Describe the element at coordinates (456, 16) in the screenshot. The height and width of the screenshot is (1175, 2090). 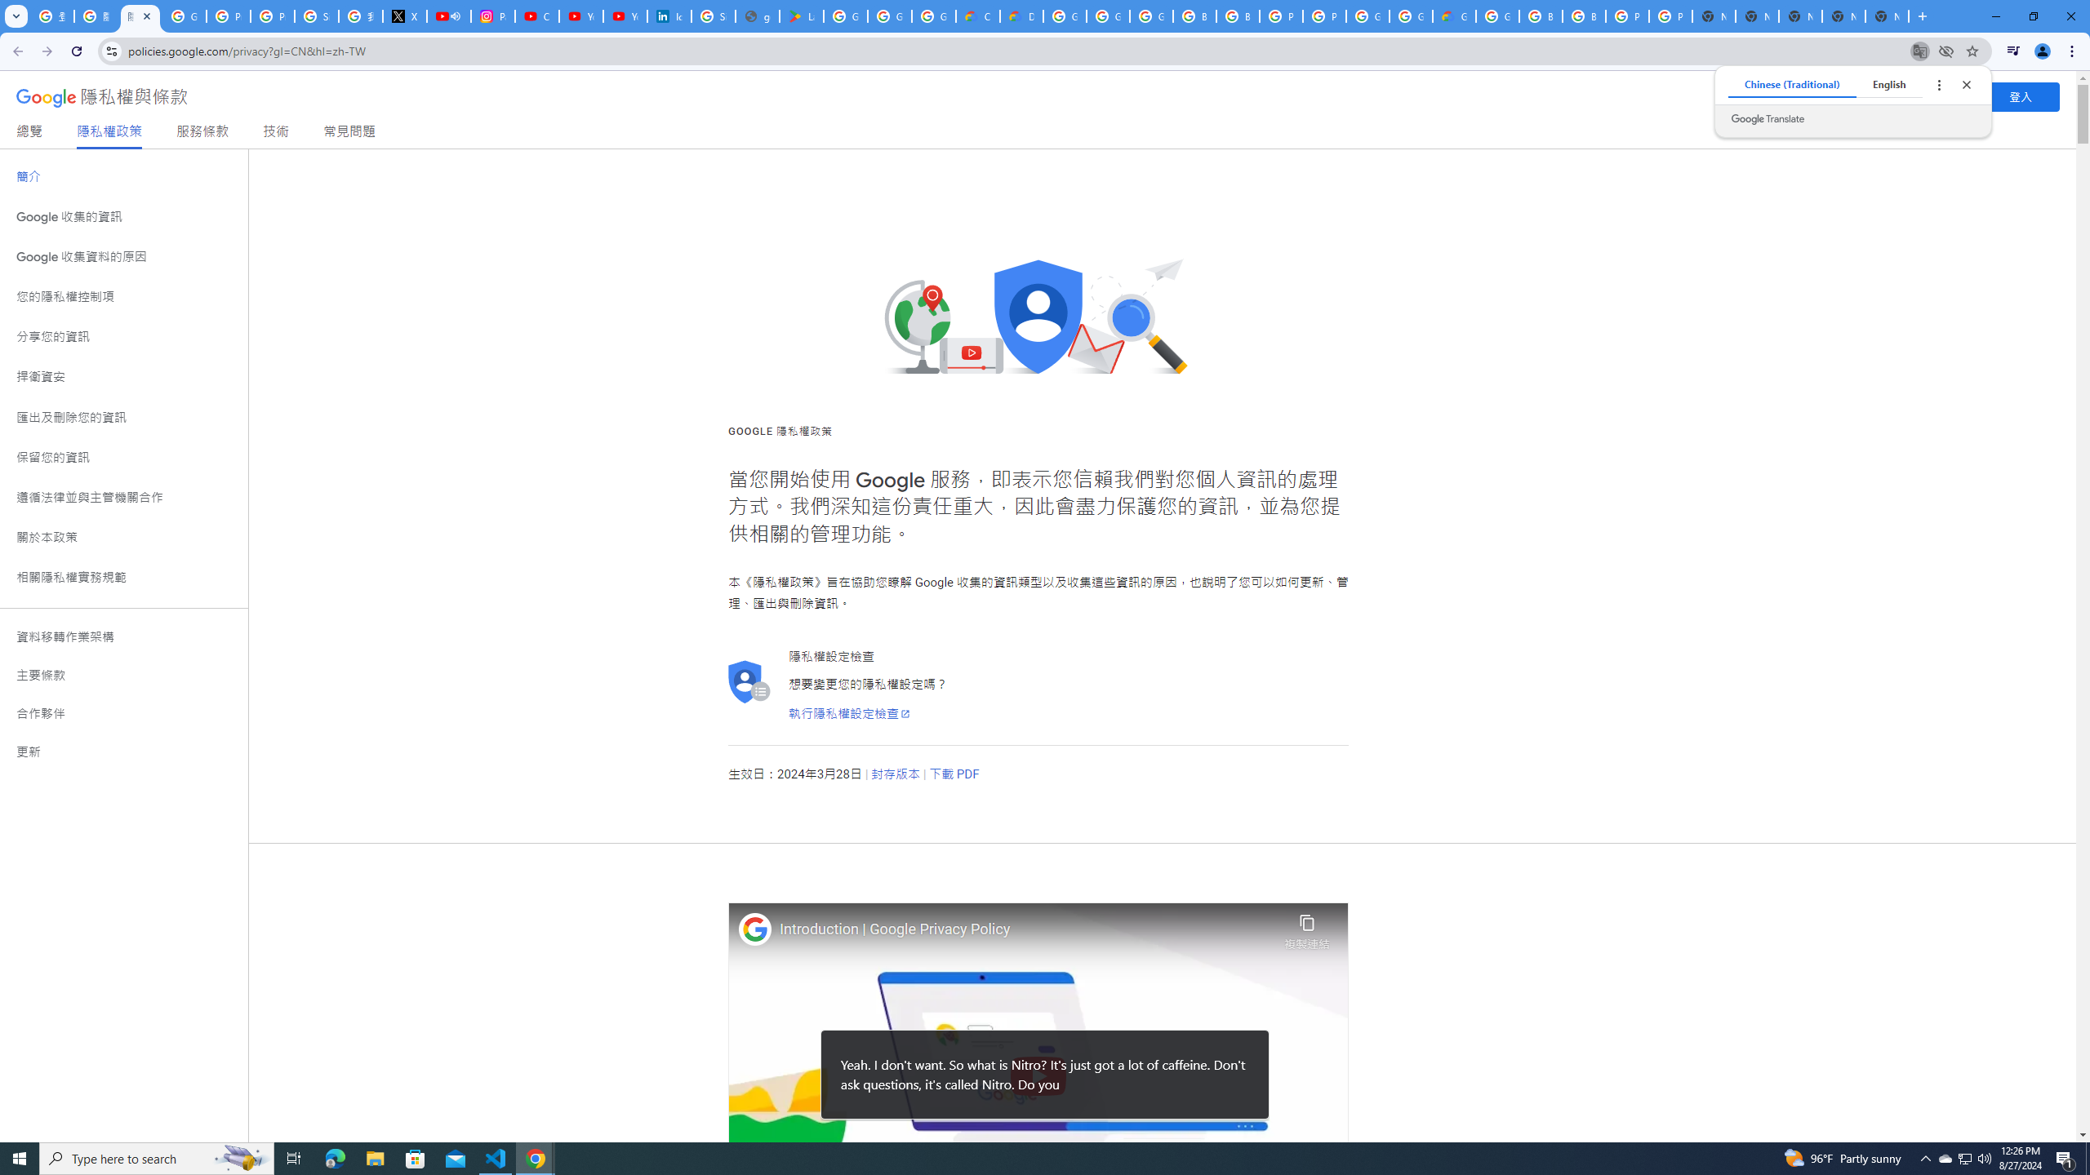
I see `Mute tab` at that location.